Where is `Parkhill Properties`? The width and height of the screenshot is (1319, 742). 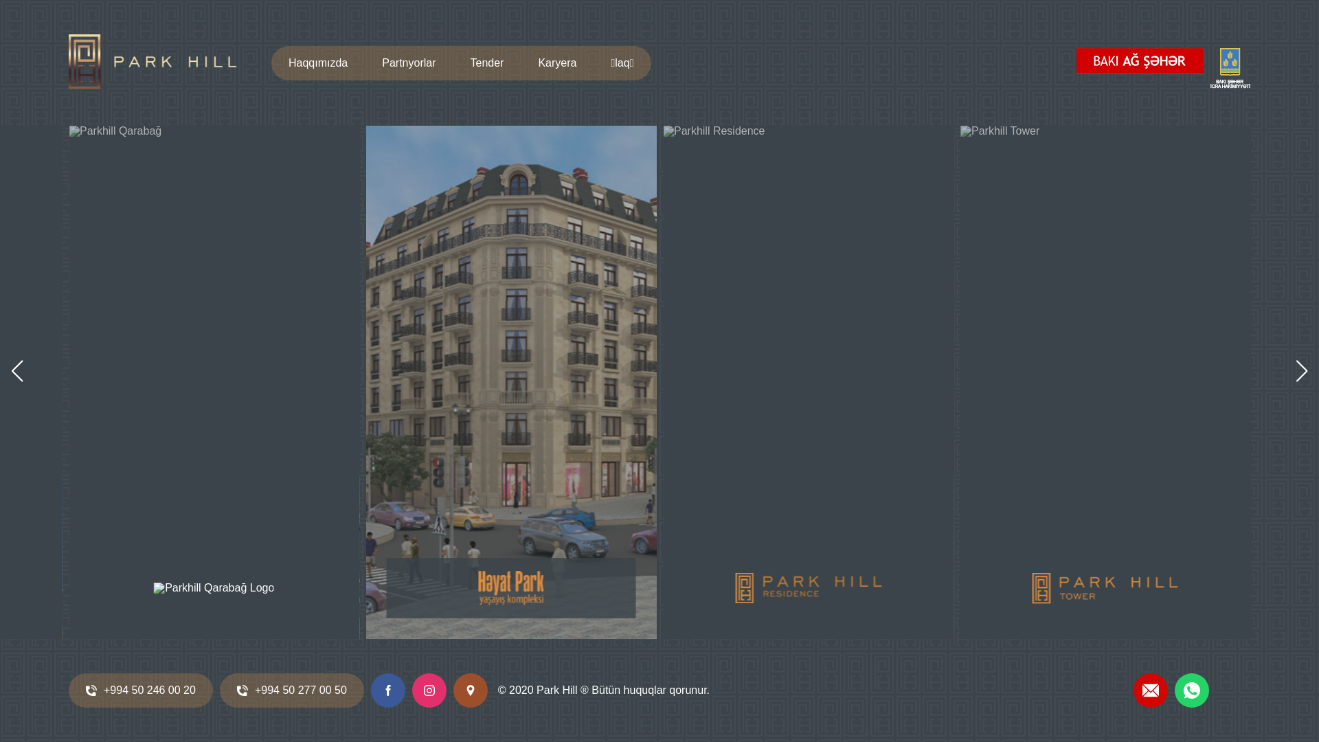 Parkhill Properties is located at coordinates (153, 63).